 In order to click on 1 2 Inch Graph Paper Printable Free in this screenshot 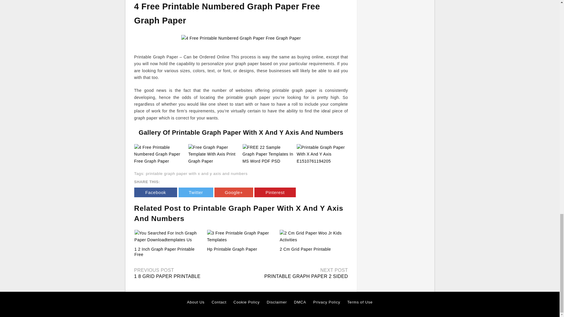, I will do `click(169, 237)`.